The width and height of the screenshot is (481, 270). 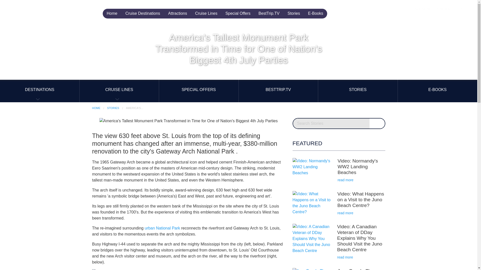 I want to click on 888-550-8998, so click(x=384, y=9).